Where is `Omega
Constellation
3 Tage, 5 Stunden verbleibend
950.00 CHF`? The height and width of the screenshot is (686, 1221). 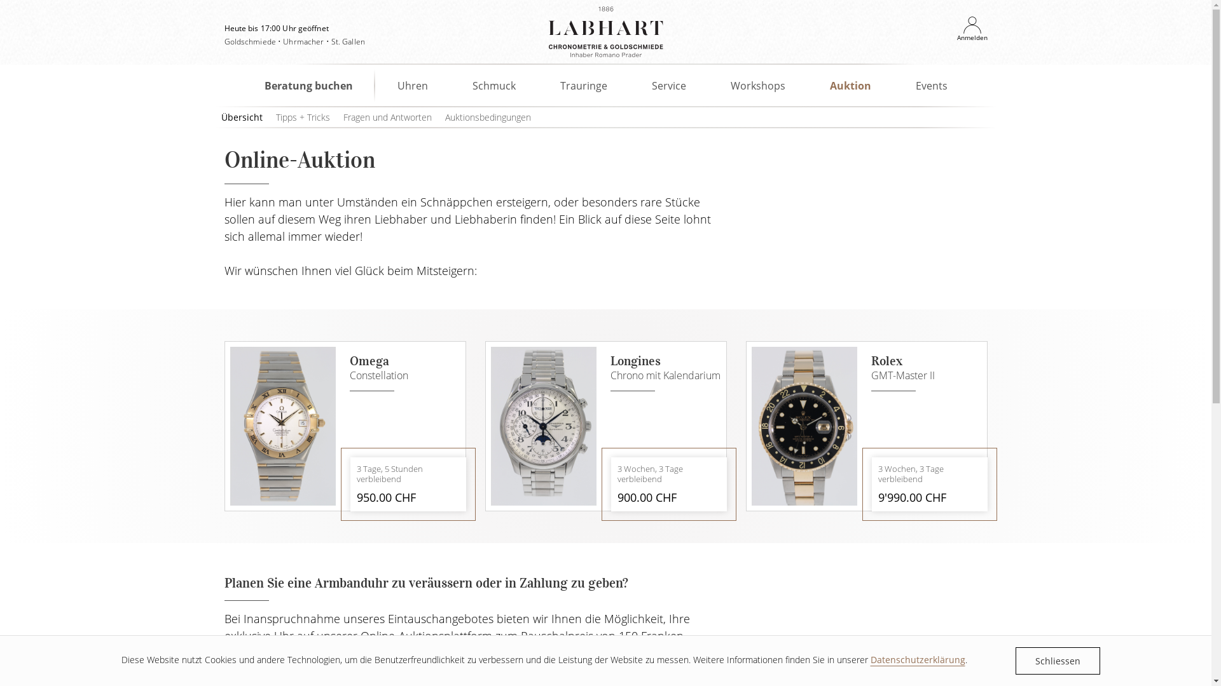 Omega
Constellation
3 Tage, 5 Stunden verbleibend
950.00 CHF is located at coordinates (345, 426).